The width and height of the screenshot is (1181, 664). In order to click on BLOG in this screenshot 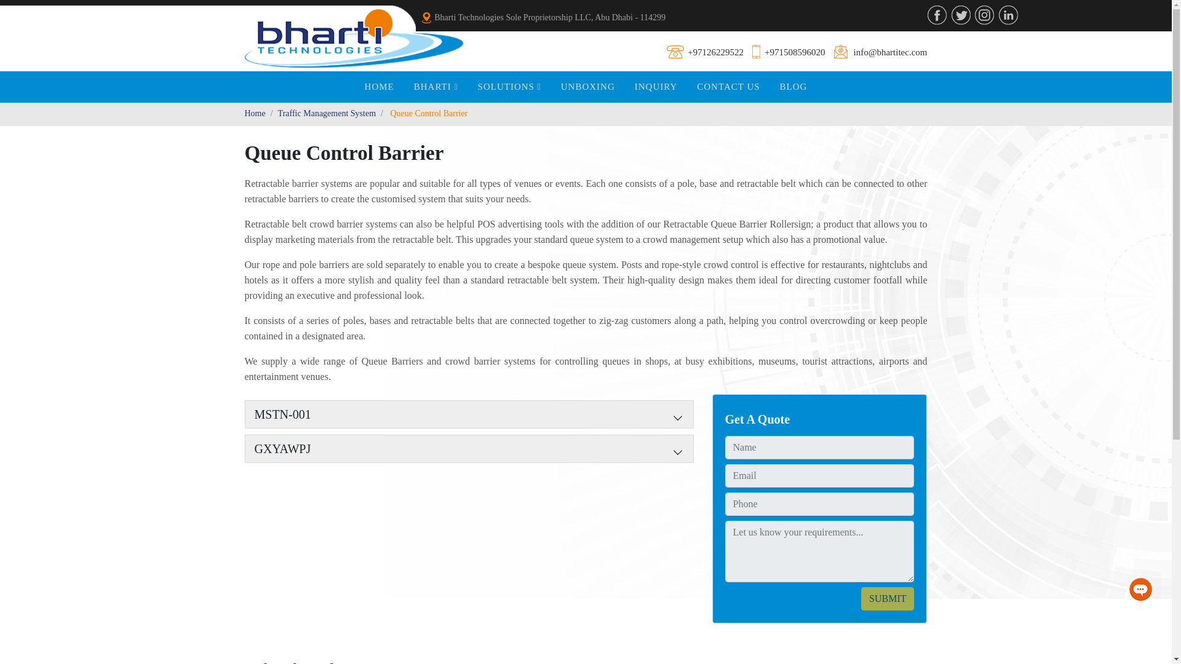, I will do `click(793, 87)`.